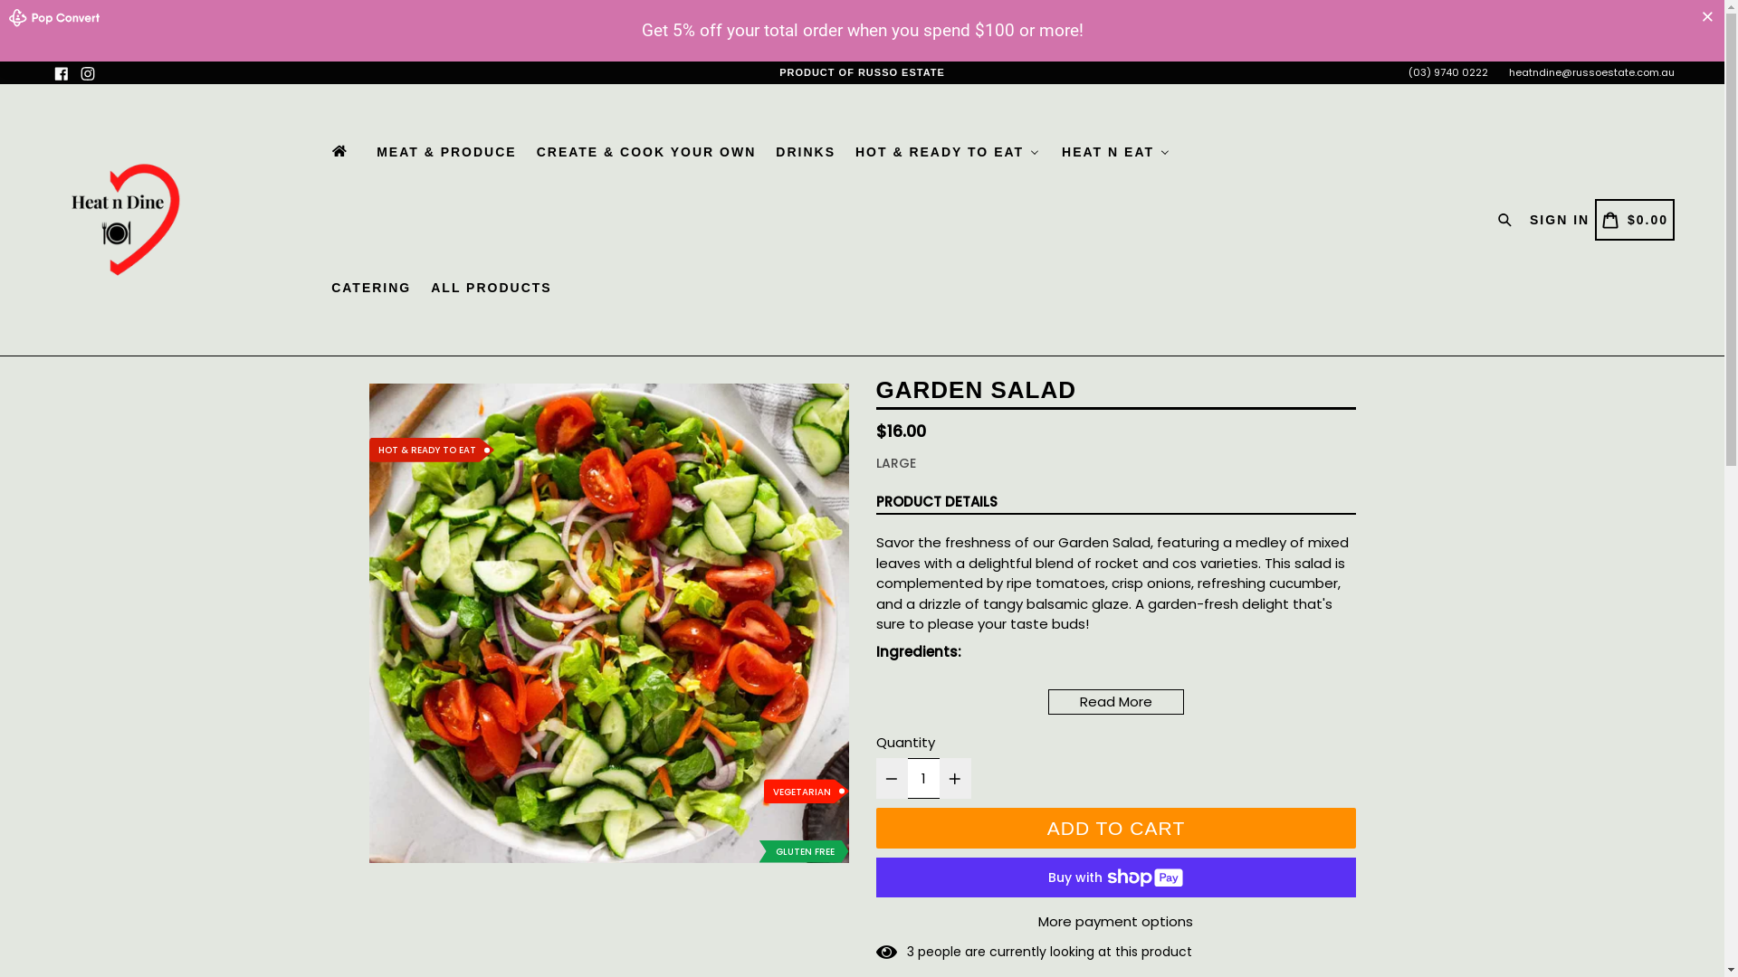  I want to click on ADD TO CART, so click(1116, 829).